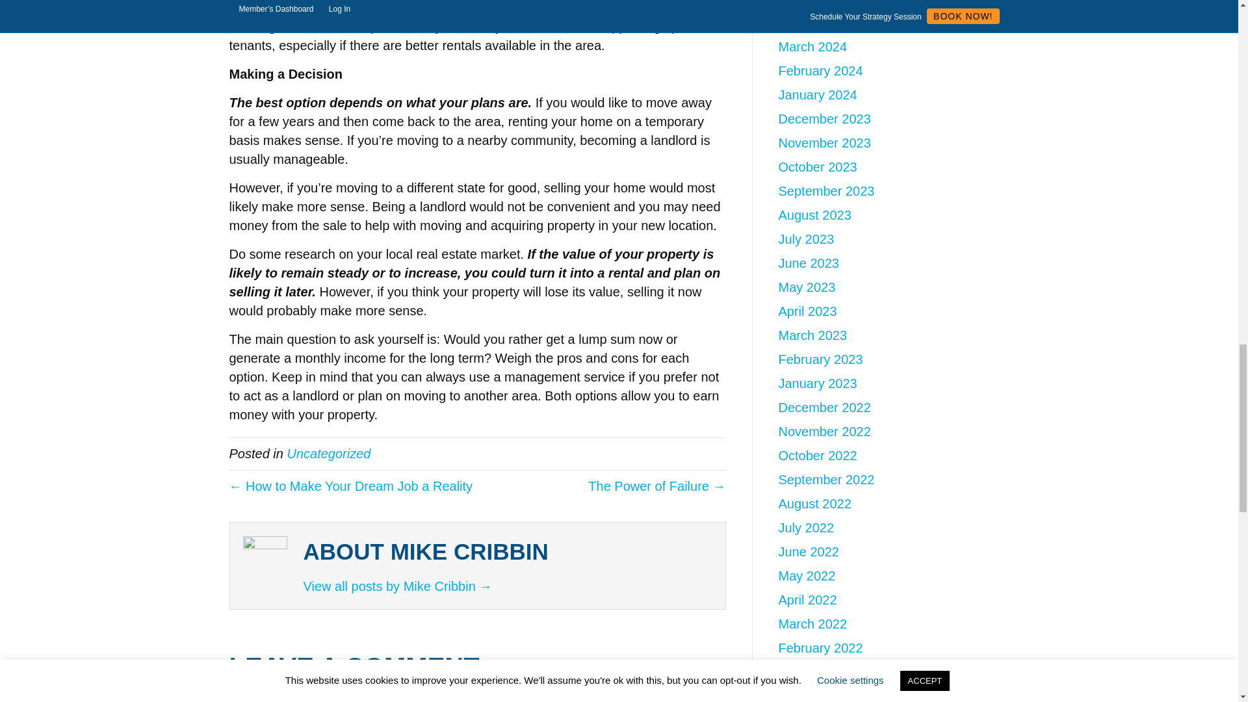 The width and height of the screenshot is (1248, 702). I want to click on April 2024, so click(808, 22).